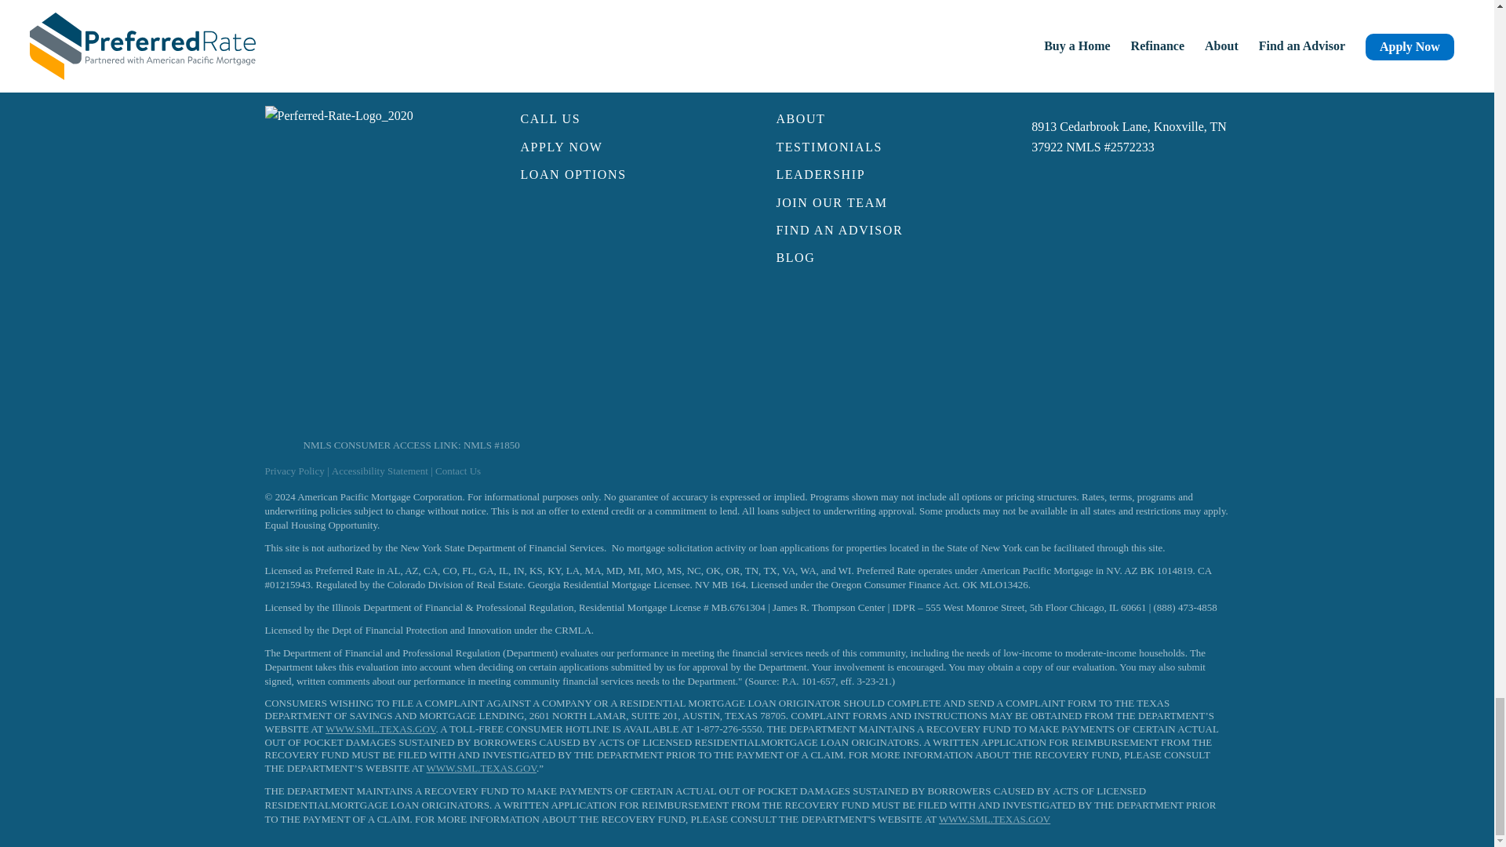  Describe the element at coordinates (874, 119) in the screenshot. I see `ABOUT` at that location.